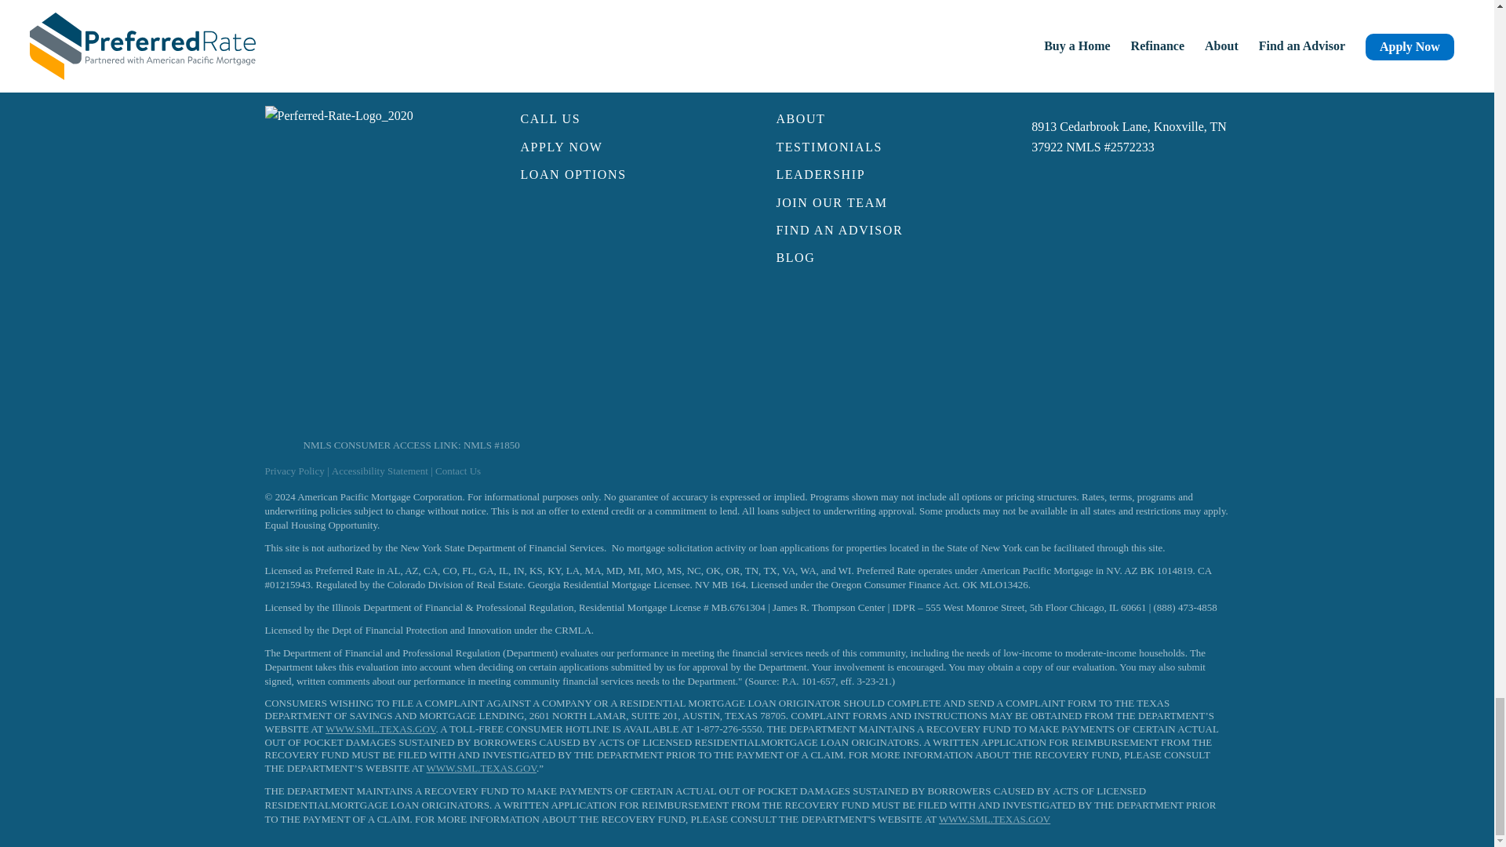  Describe the element at coordinates (874, 119) in the screenshot. I see `ABOUT` at that location.